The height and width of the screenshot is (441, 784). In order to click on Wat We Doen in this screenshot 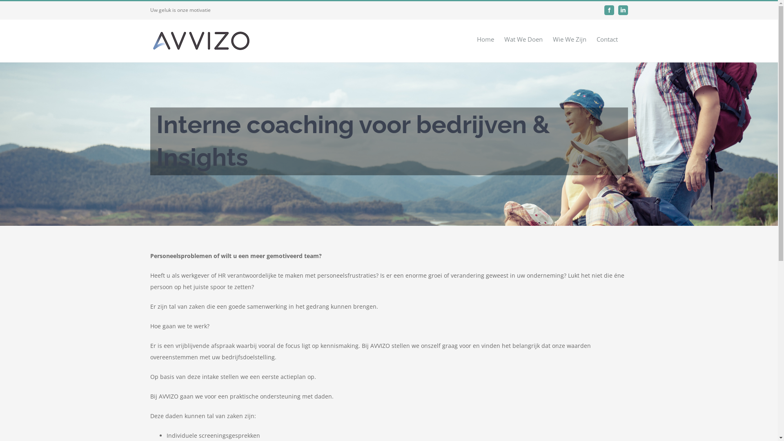, I will do `click(523, 39)`.